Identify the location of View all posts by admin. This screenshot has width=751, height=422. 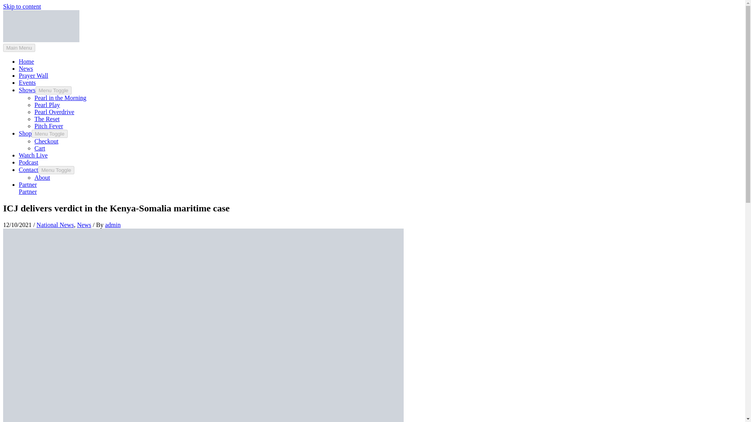
(113, 225).